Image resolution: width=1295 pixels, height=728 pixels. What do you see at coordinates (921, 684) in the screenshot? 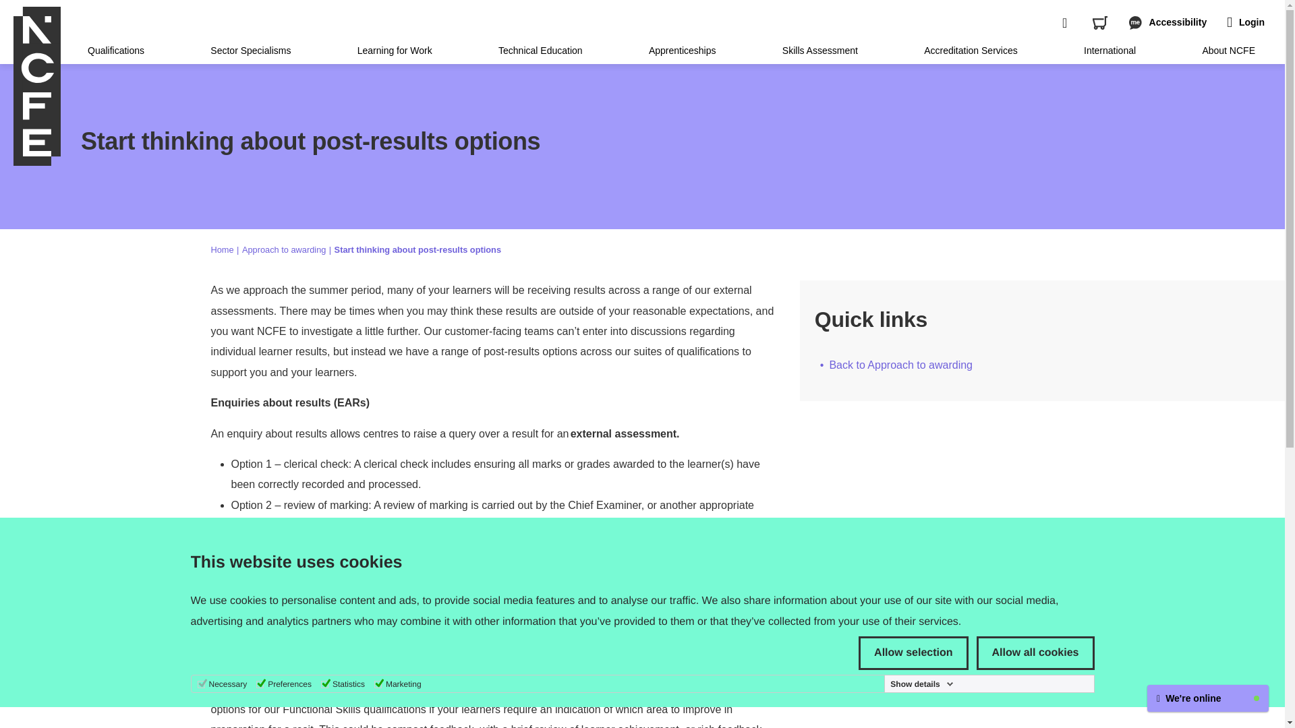
I see `Show details` at bounding box center [921, 684].